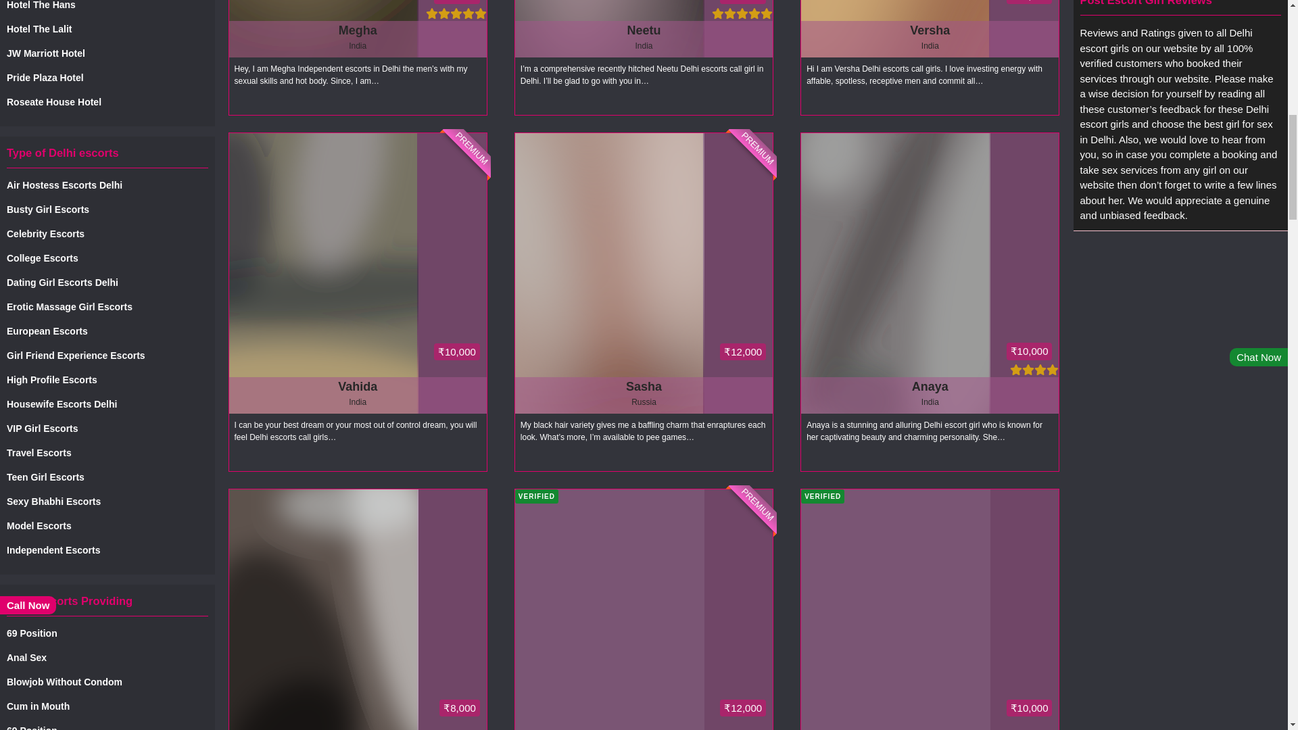 This screenshot has width=1298, height=730. I want to click on Celebrity Escorts, so click(107, 234).